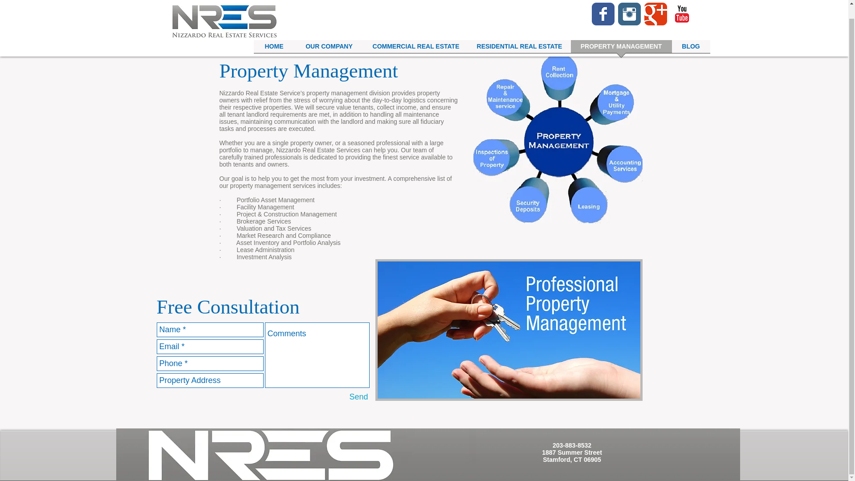  Describe the element at coordinates (358, 397) in the screenshot. I see `Send` at that location.